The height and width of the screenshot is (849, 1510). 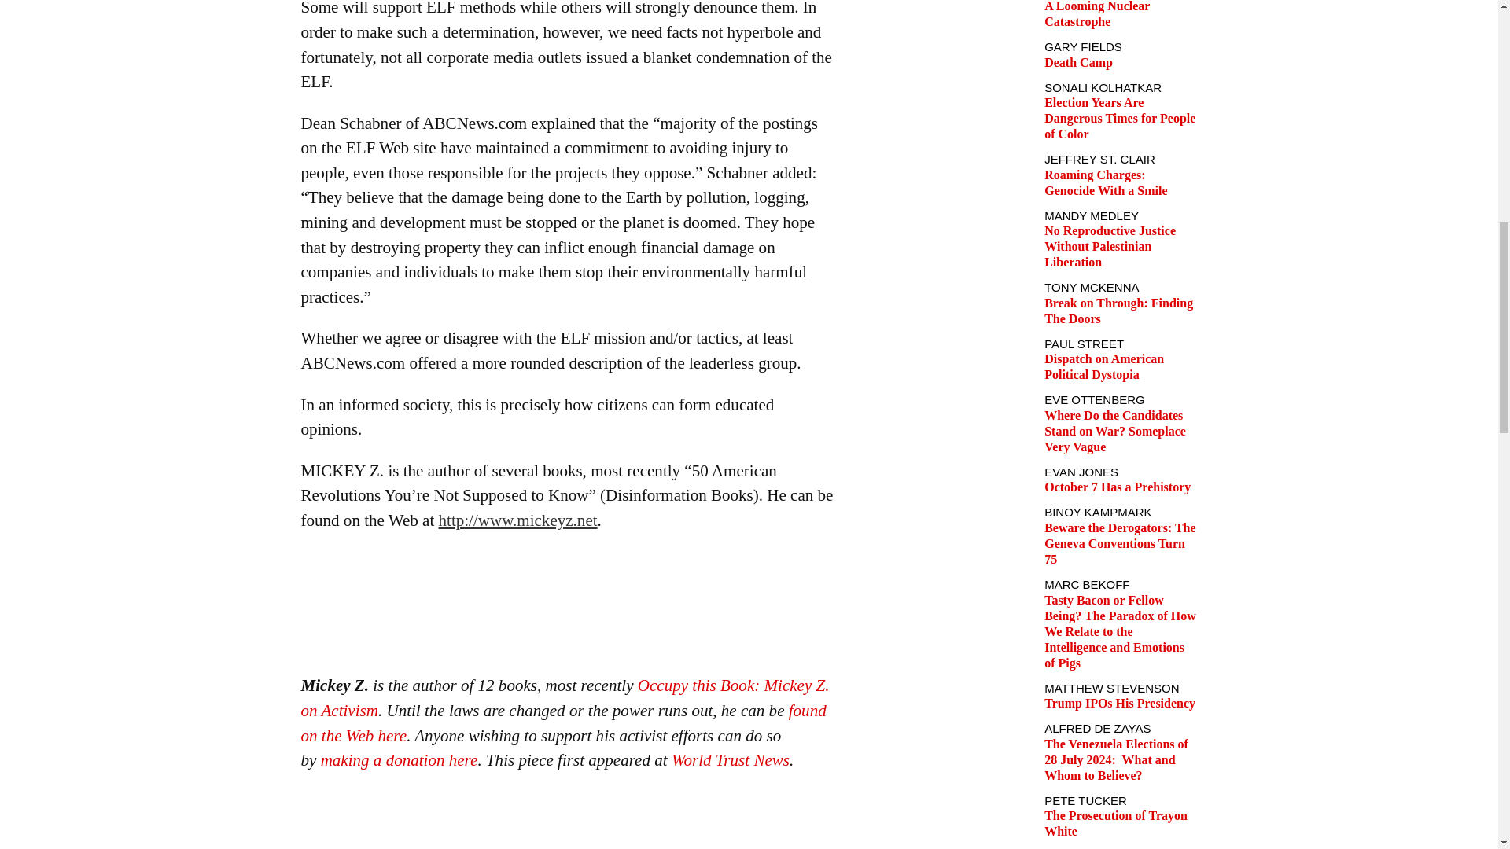 I want to click on found on the Web here, so click(x=563, y=723).